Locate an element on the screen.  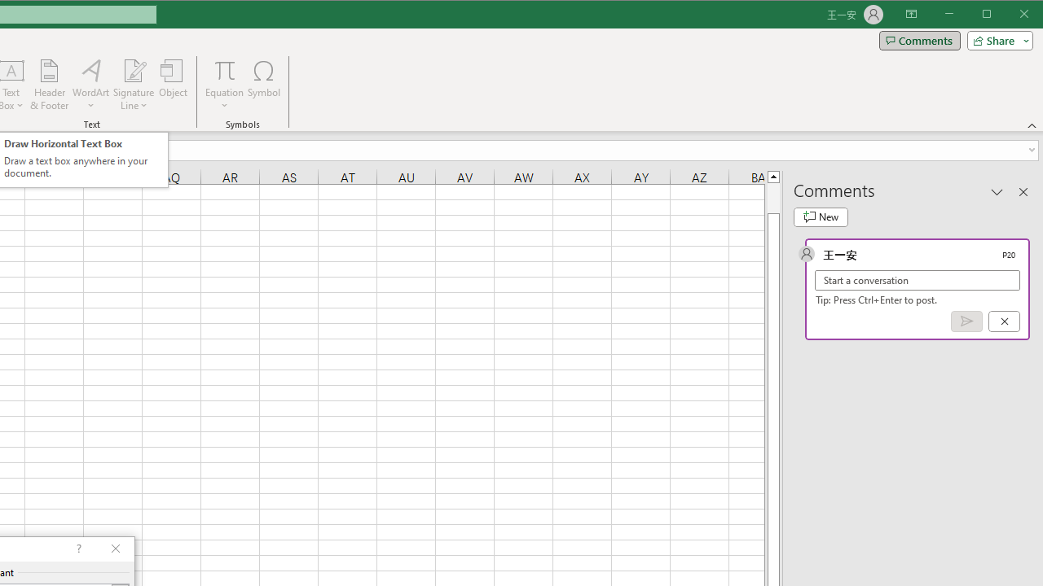
New comment is located at coordinates (821, 216).